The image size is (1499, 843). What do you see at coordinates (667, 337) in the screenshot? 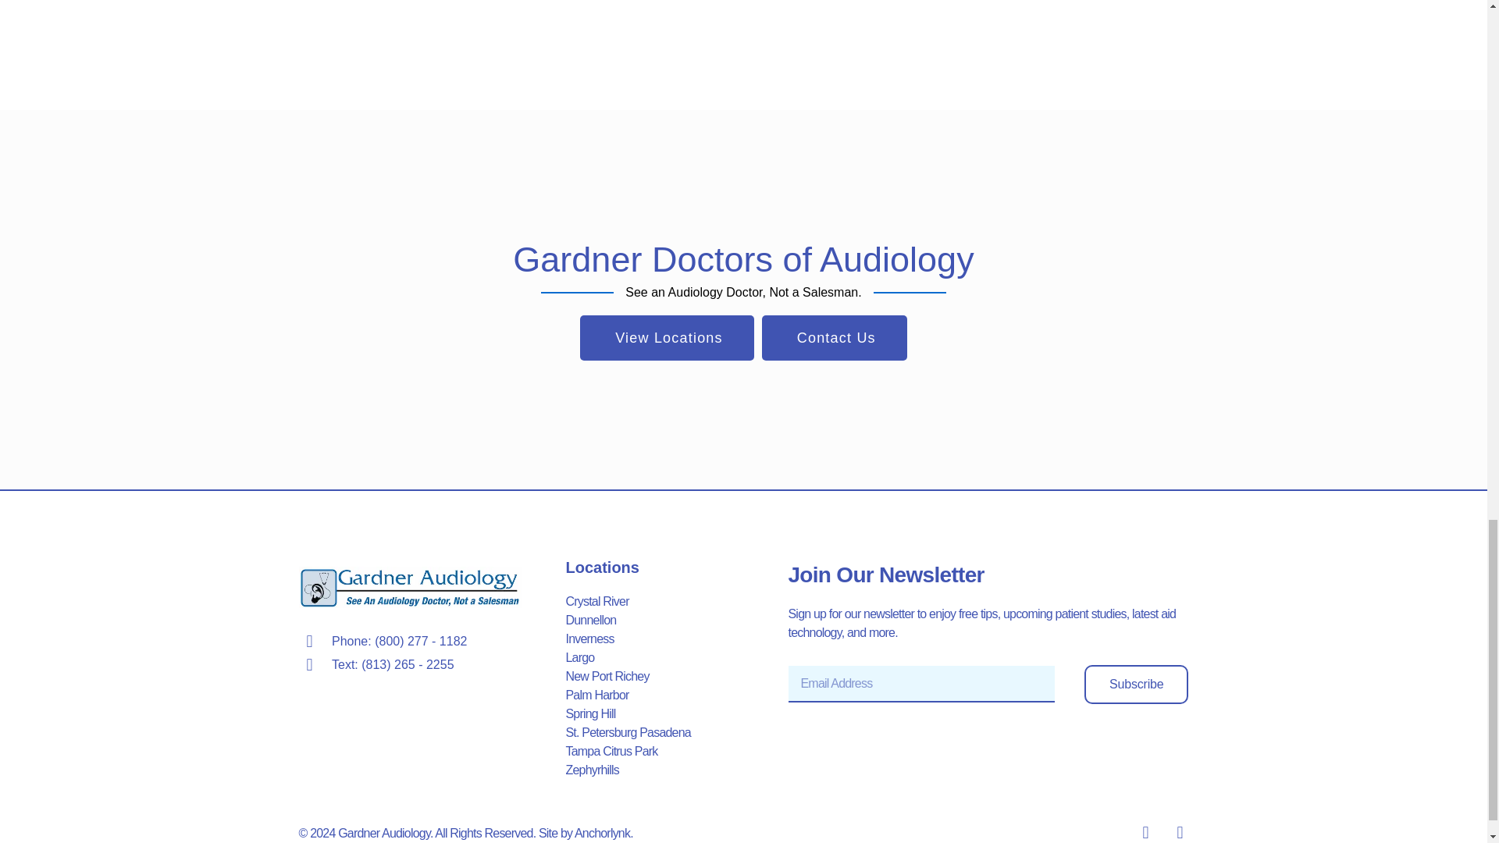
I see `View Locations` at bounding box center [667, 337].